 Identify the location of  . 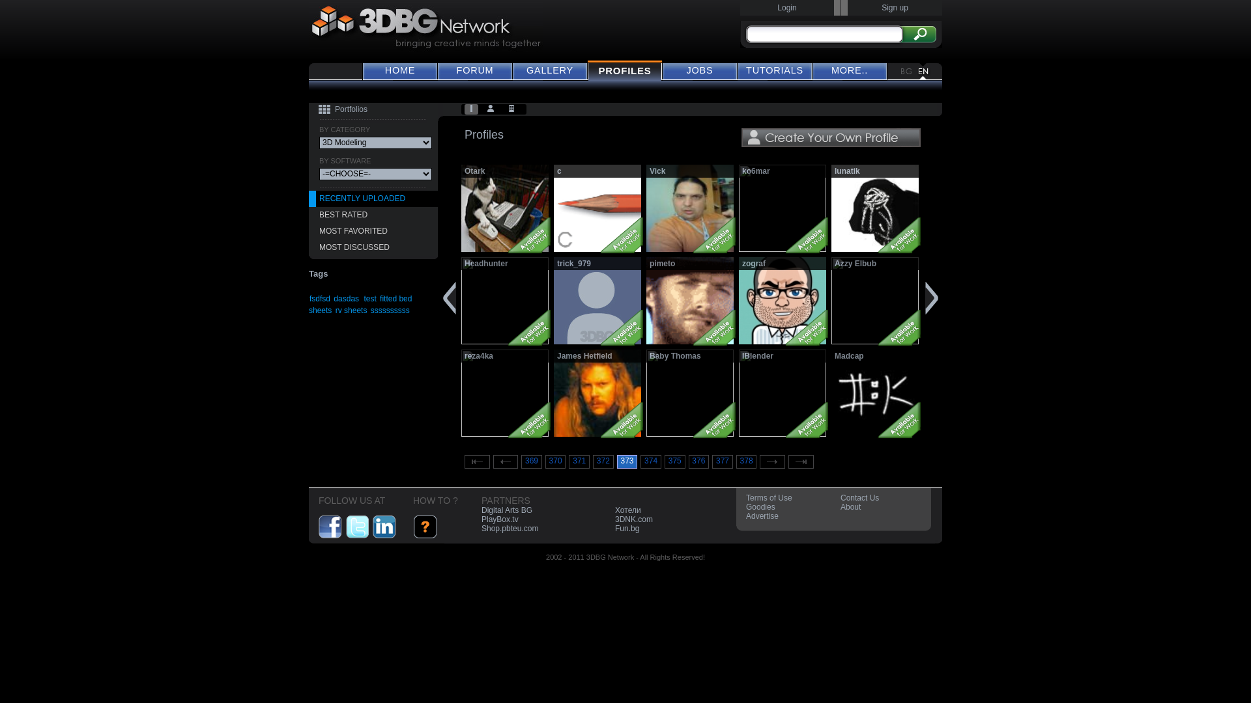
(597, 208).